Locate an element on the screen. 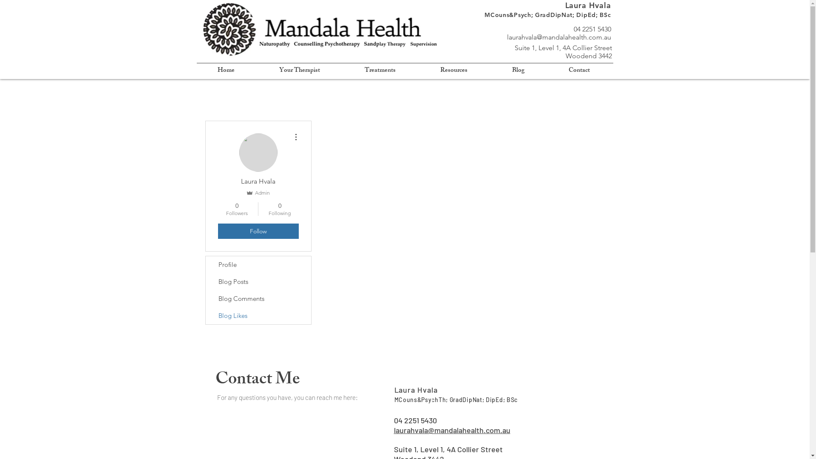 The height and width of the screenshot is (459, 816). laurahvala@mandalahealth.com.au is located at coordinates (558, 37).